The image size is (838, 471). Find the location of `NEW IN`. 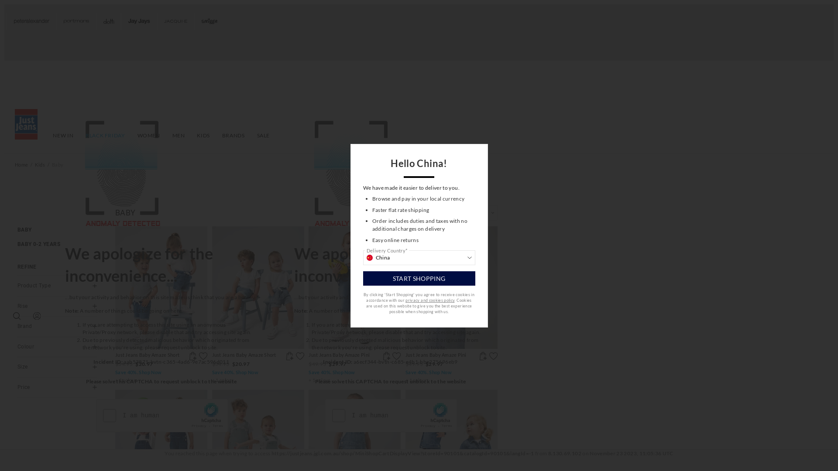

NEW IN is located at coordinates (63, 136).